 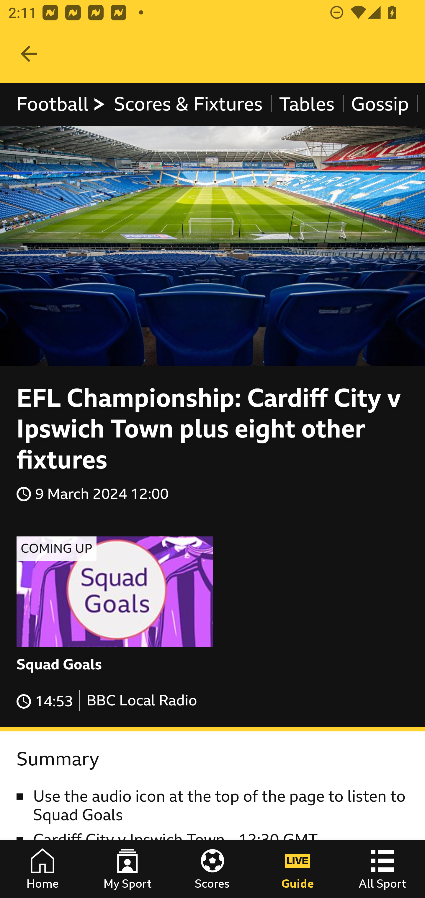 I want to click on My Sport, so click(x=127, y=869).